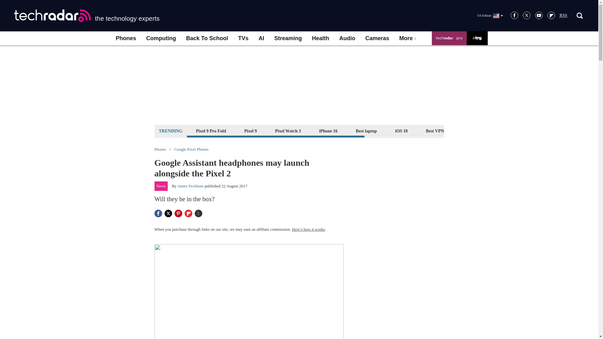 The height and width of the screenshot is (339, 603). I want to click on Phones, so click(126, 38).